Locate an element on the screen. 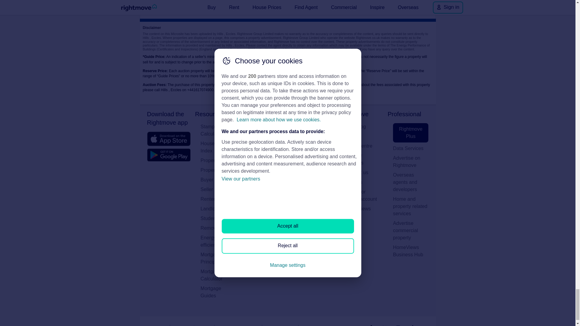  House price index is located at coordinates (218, 147).